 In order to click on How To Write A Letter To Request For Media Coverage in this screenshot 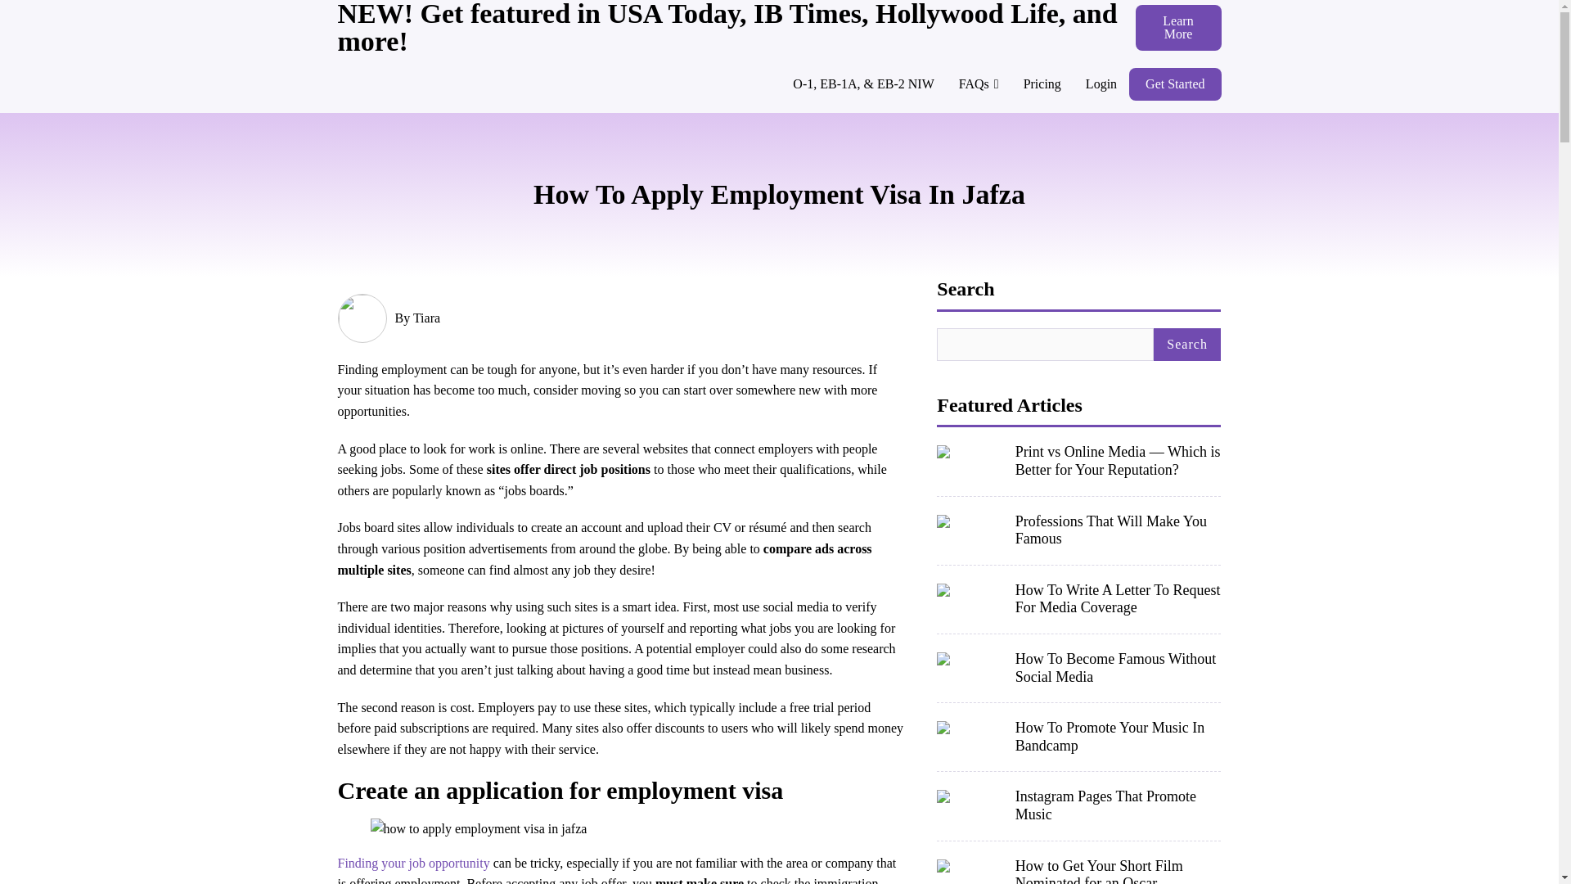, I will do `click(1118, 599)`.